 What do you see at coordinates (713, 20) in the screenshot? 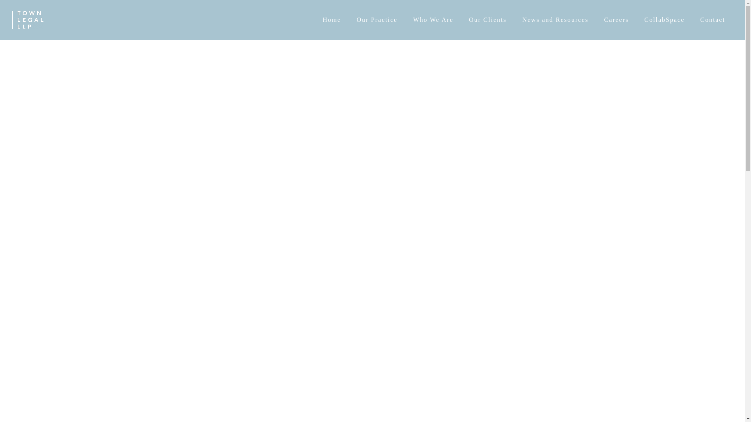
I see `Contact` at bounding box center [713, 20].